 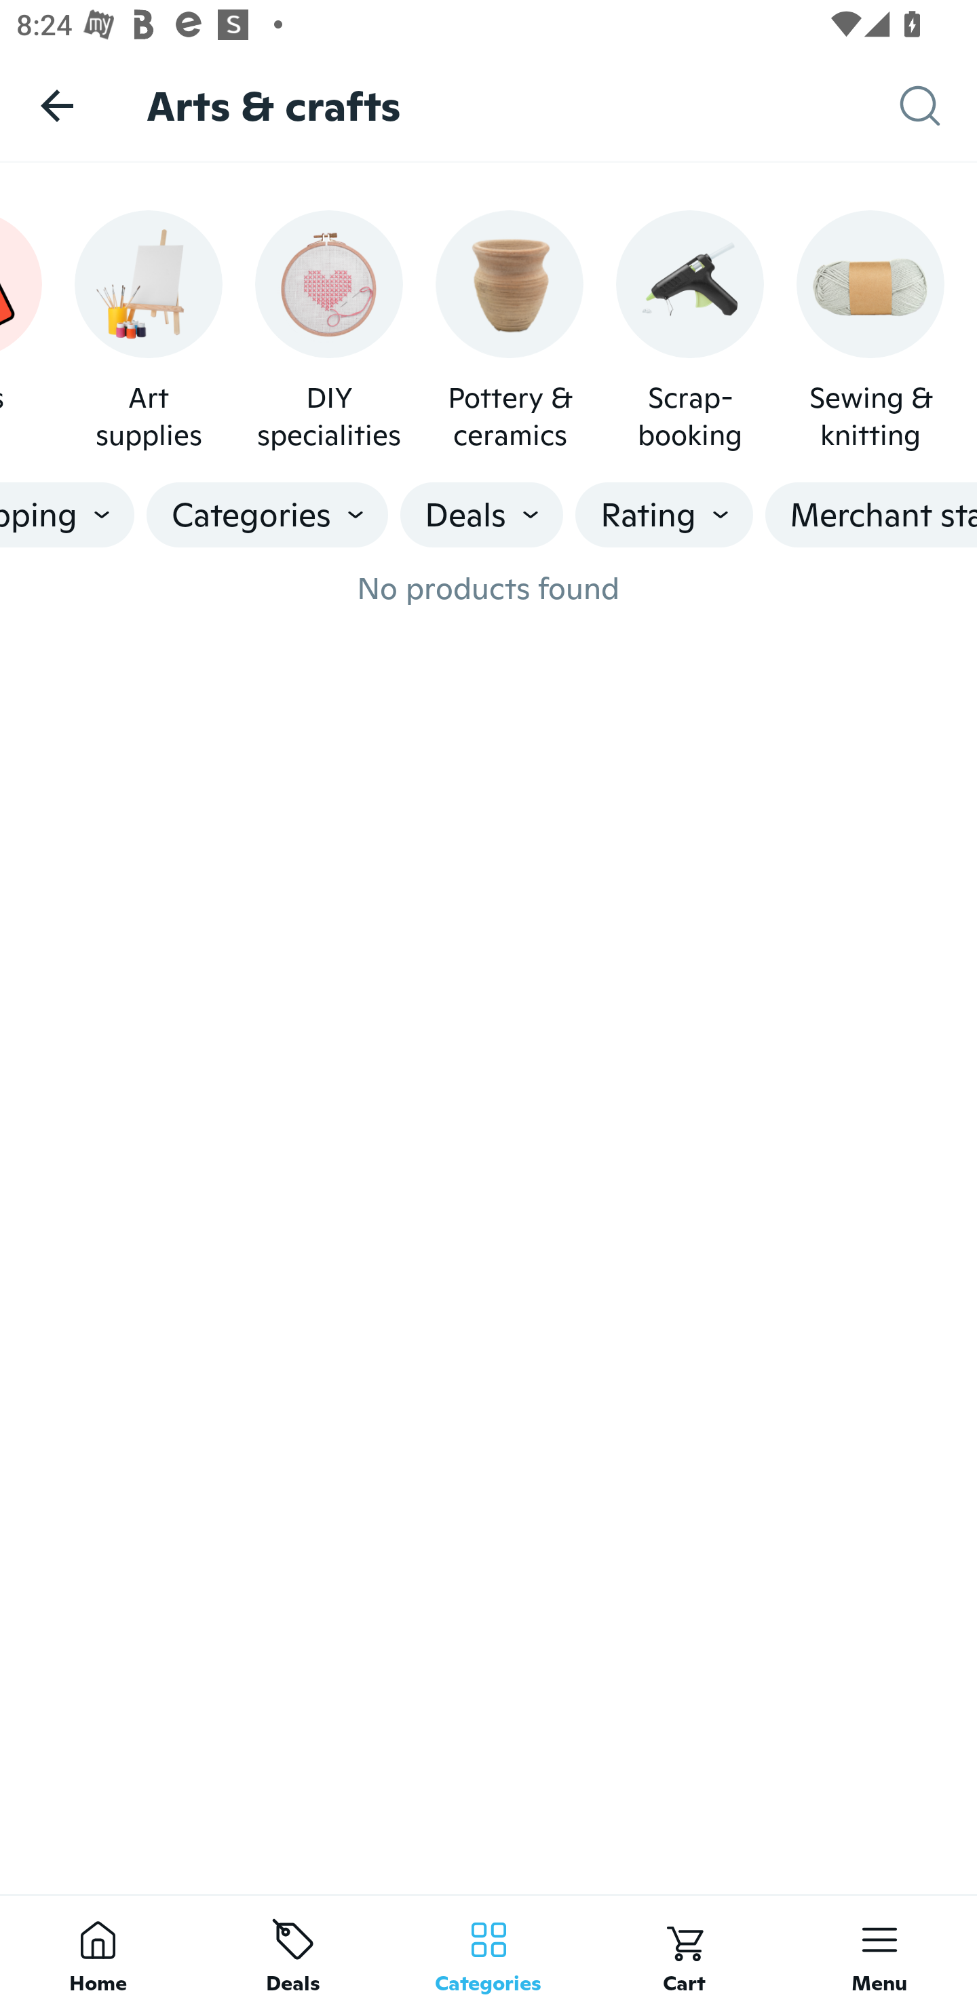 I want to click on Deals, so click(x=293, y=1951).